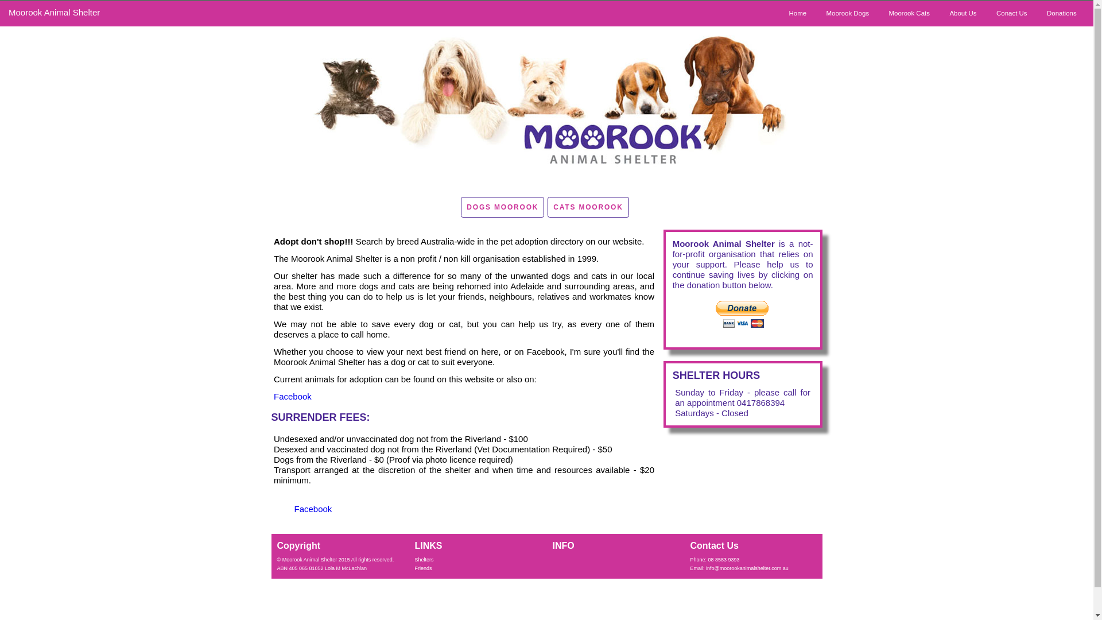 This screenshot has height=620, width=1102. Describe the element at coordinates (503, 207) in the screenshot. I see `DOGS MOOROOK` at that location.